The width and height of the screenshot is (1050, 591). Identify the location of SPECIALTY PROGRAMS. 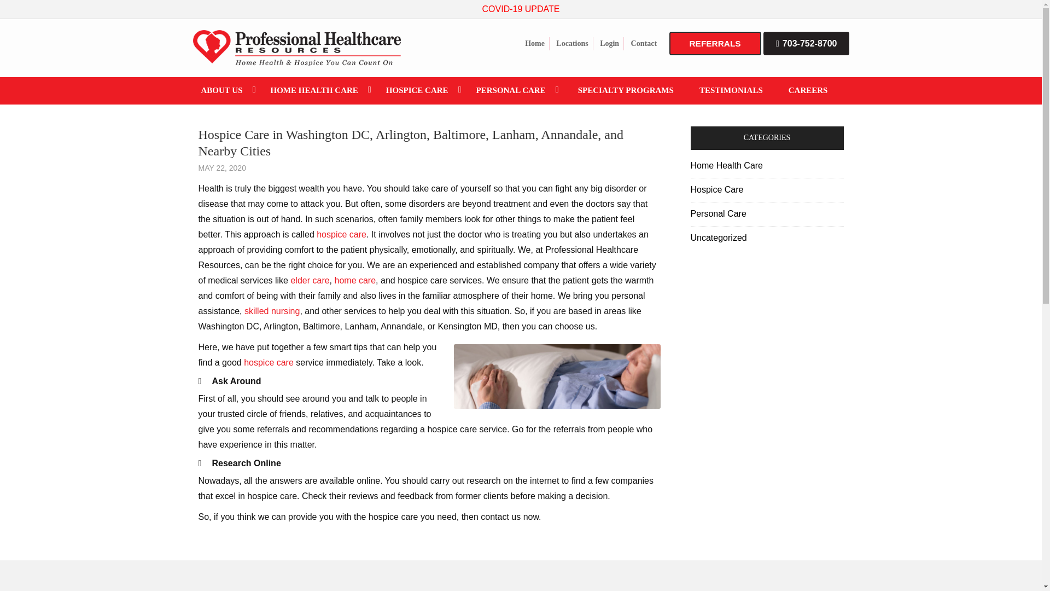
(626, 91).